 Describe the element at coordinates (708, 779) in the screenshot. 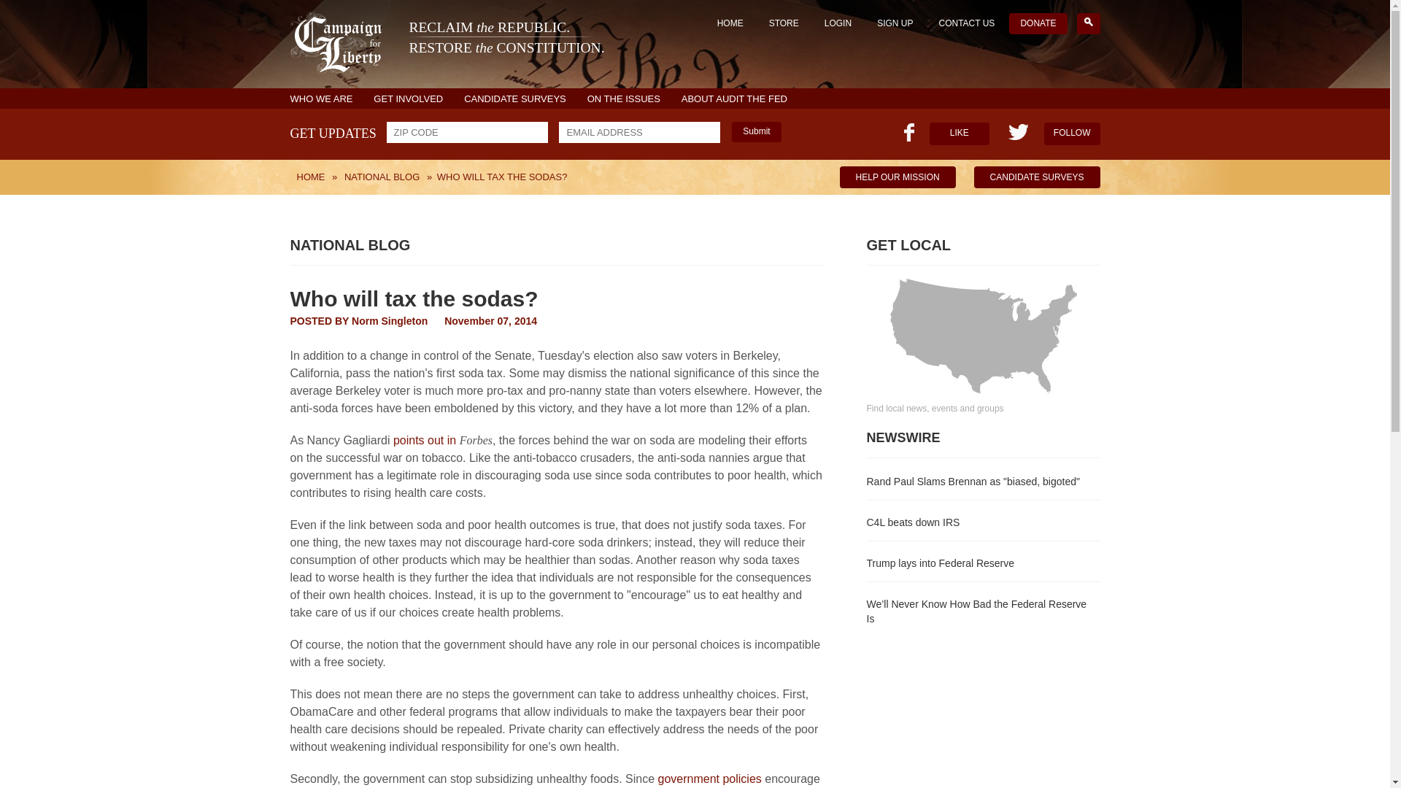

I see `government policies` at that location.